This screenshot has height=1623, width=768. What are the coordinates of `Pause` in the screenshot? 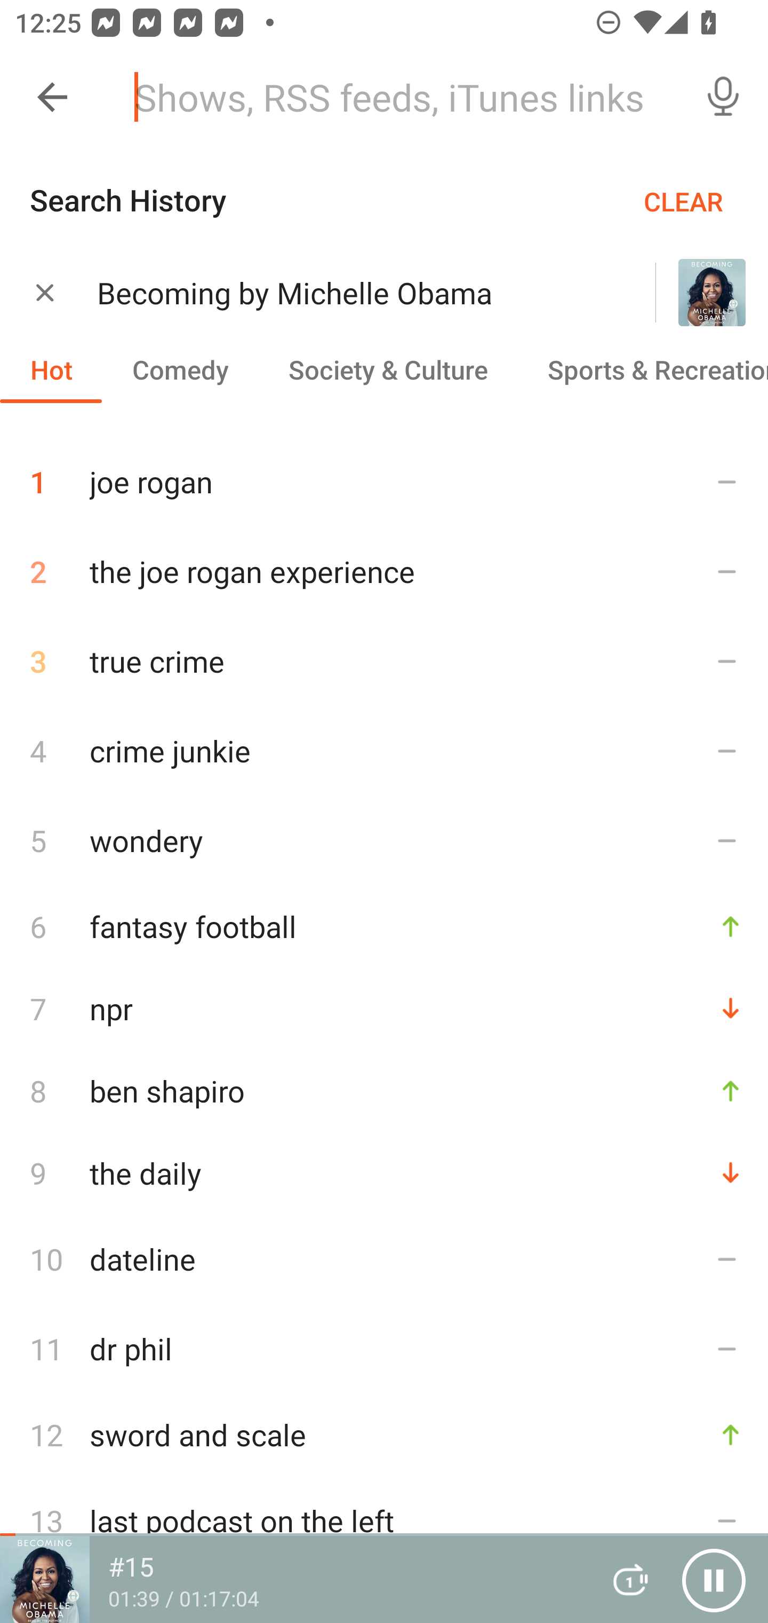 It's located at (714, 1580).